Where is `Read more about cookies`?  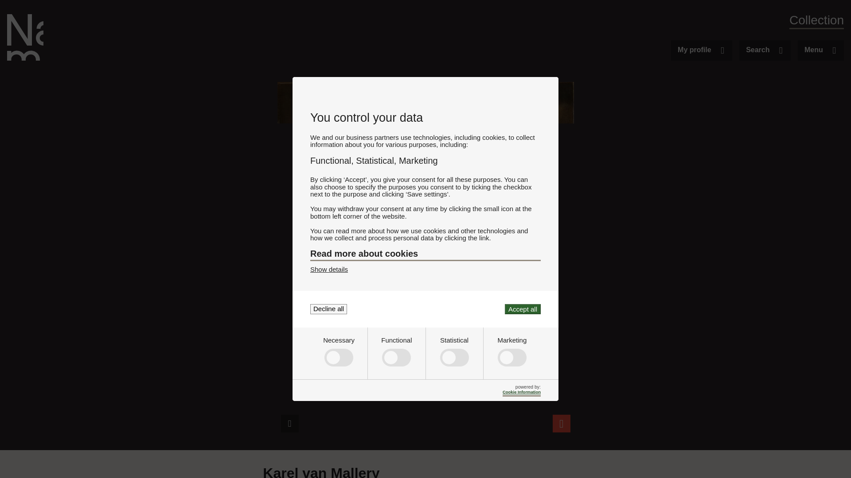
Read more about cookies is located at coordinates (425, 254).